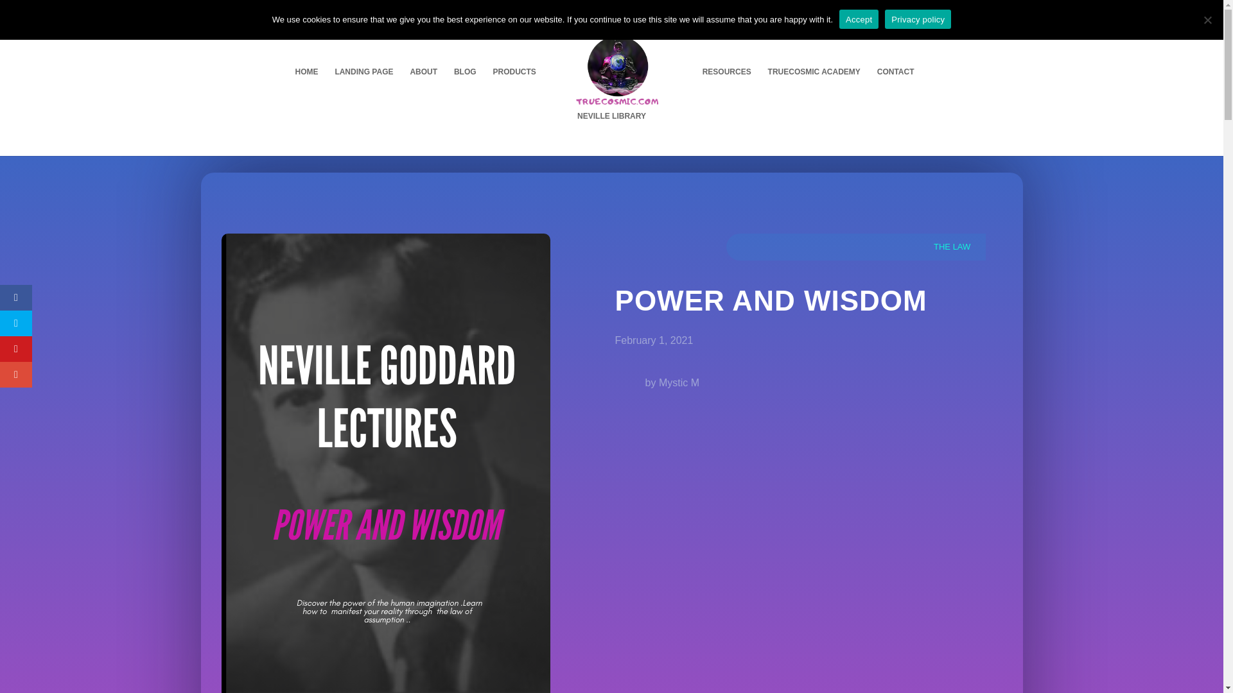 The width and height of the screenshot is (1233, 693). I want to click on 0 Items, so click(938, 9).